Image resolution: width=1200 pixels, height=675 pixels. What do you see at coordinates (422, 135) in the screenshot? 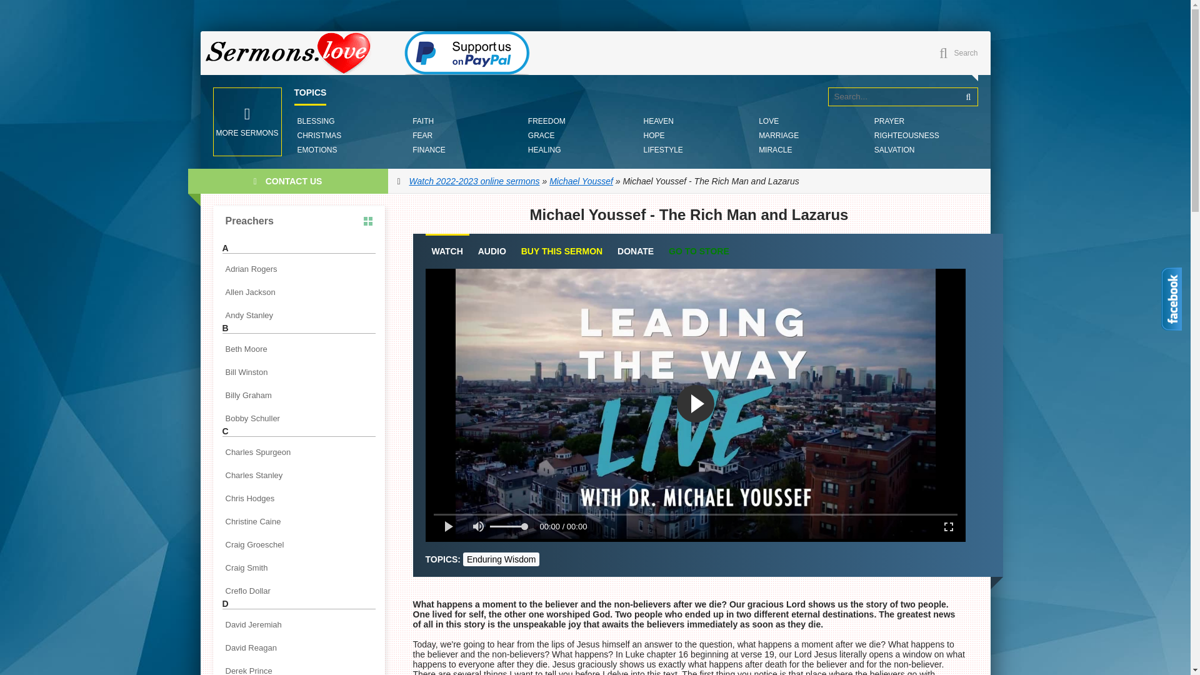
I see `FEAR` at bounding box center [422, 135].